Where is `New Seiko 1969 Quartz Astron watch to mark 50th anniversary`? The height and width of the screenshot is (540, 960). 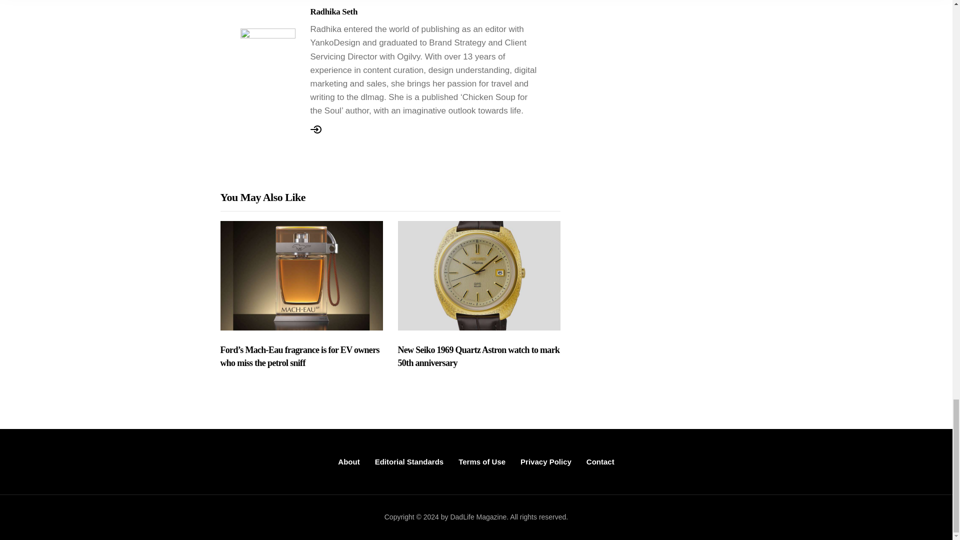 New Seiko 1969 Quartz Astron watch to mark 50th anniversary is located at coordinates (479, 356).